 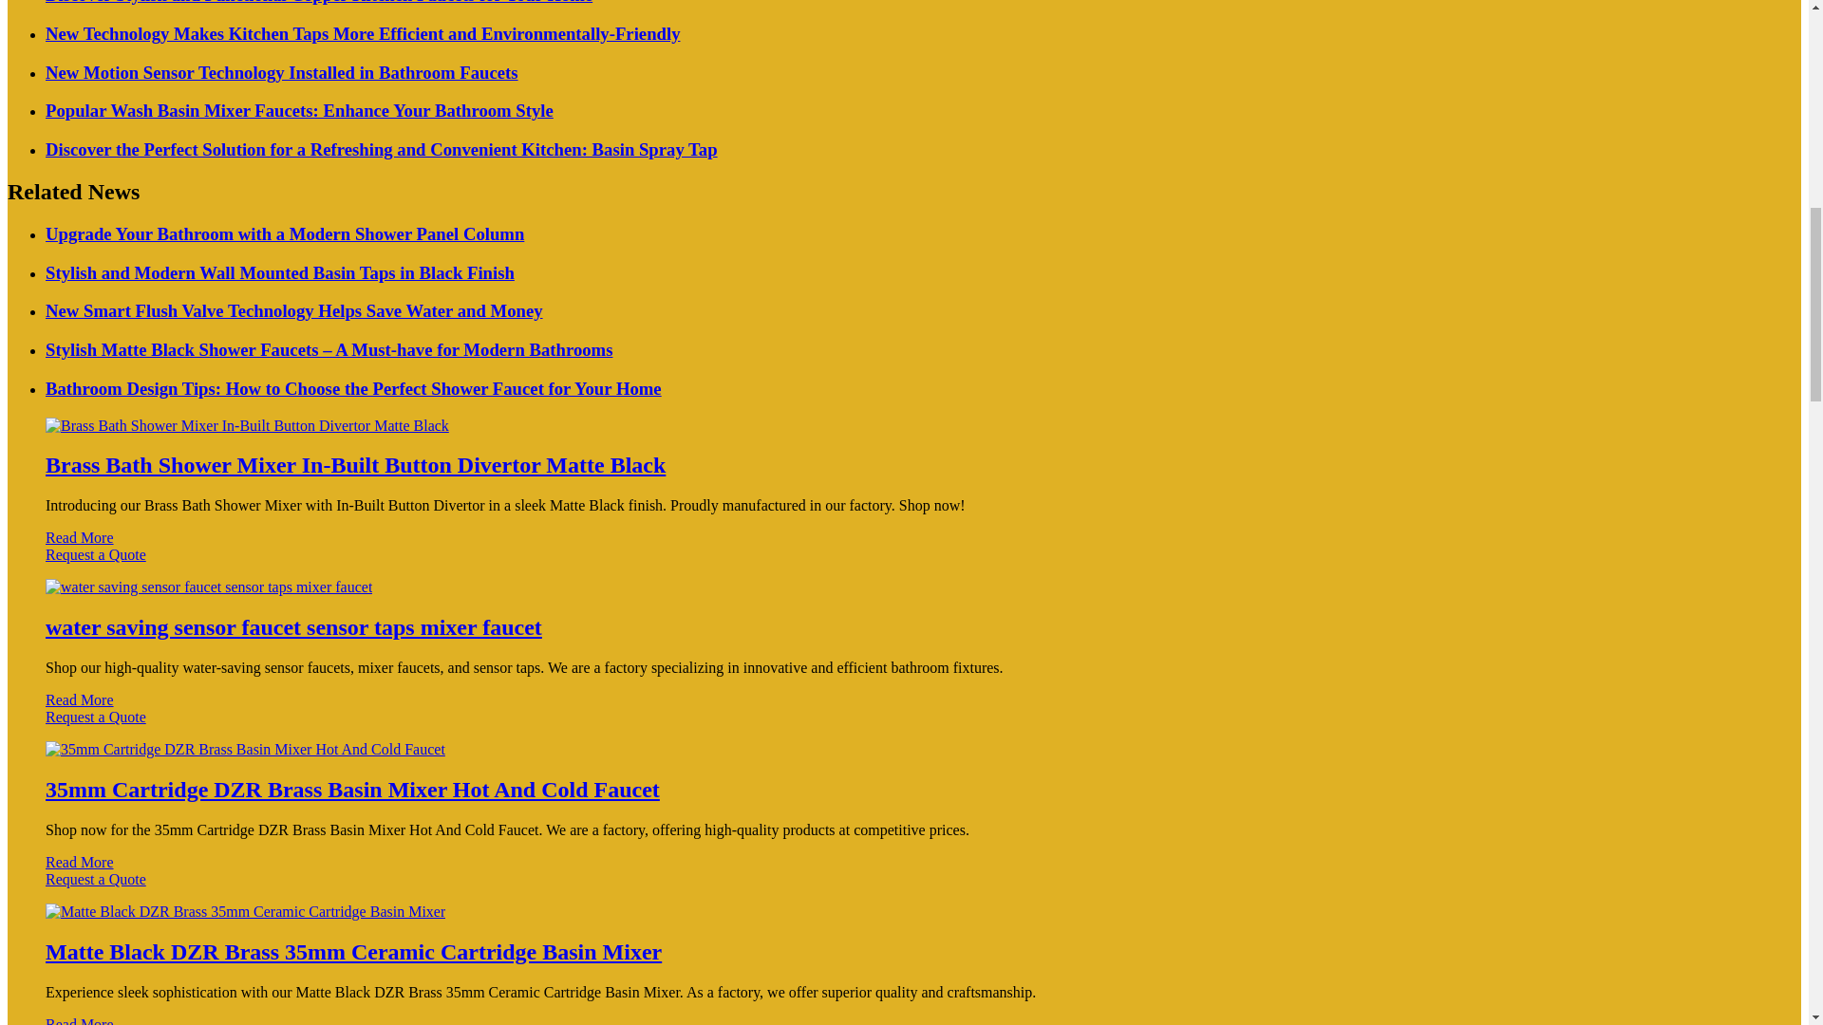 What do you see at coordinates (904, 564) in the screenshot?
I see `Request a Quote` at bounding box center [904, 564].